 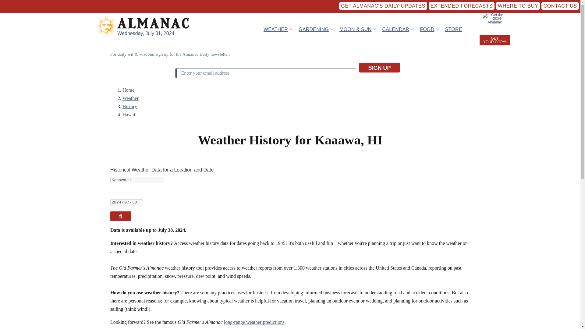 I want to click on Long-Range Weather Predictions, so click(x=254, y=322).